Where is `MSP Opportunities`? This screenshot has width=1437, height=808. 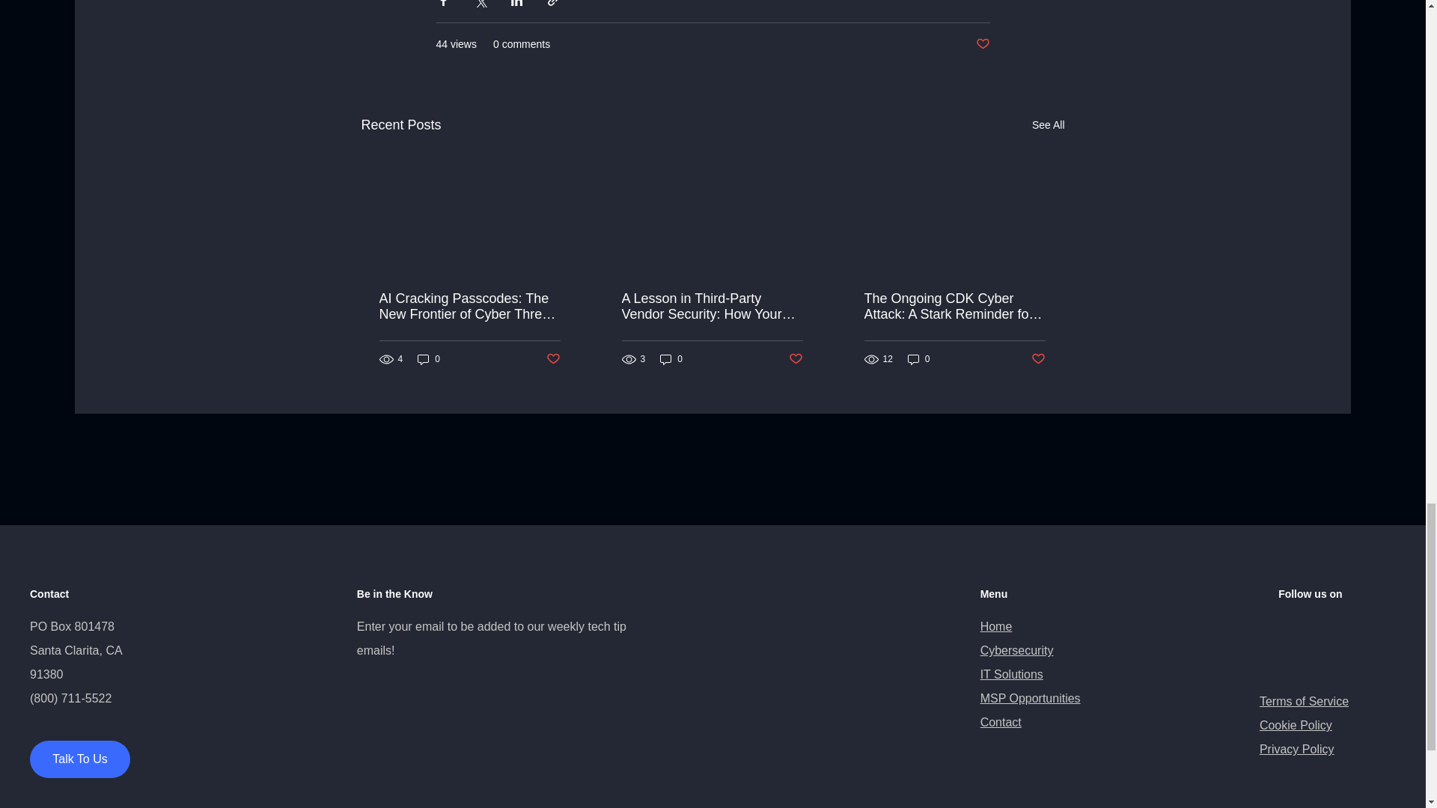 MSP Opportunities is located at coordinates (1030, 697).